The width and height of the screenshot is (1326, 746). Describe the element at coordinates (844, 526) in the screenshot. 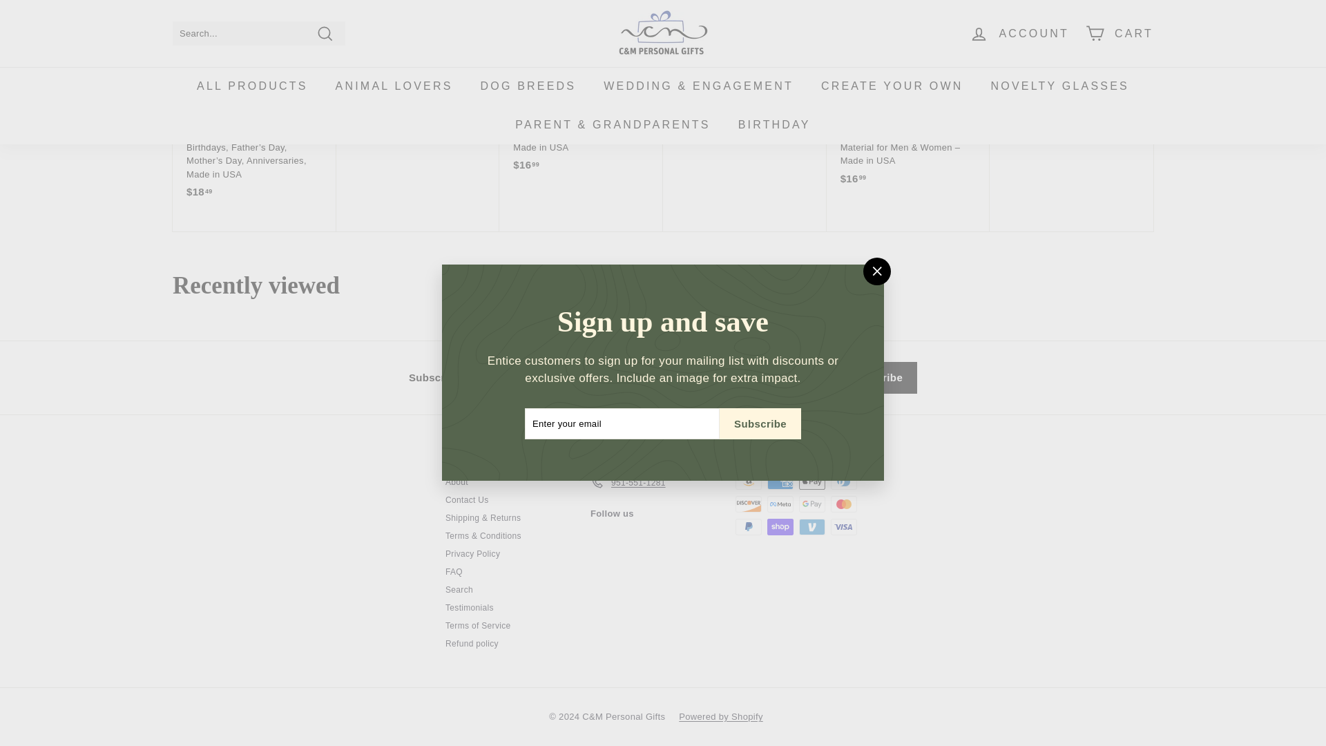

I see `Visa` at that location.